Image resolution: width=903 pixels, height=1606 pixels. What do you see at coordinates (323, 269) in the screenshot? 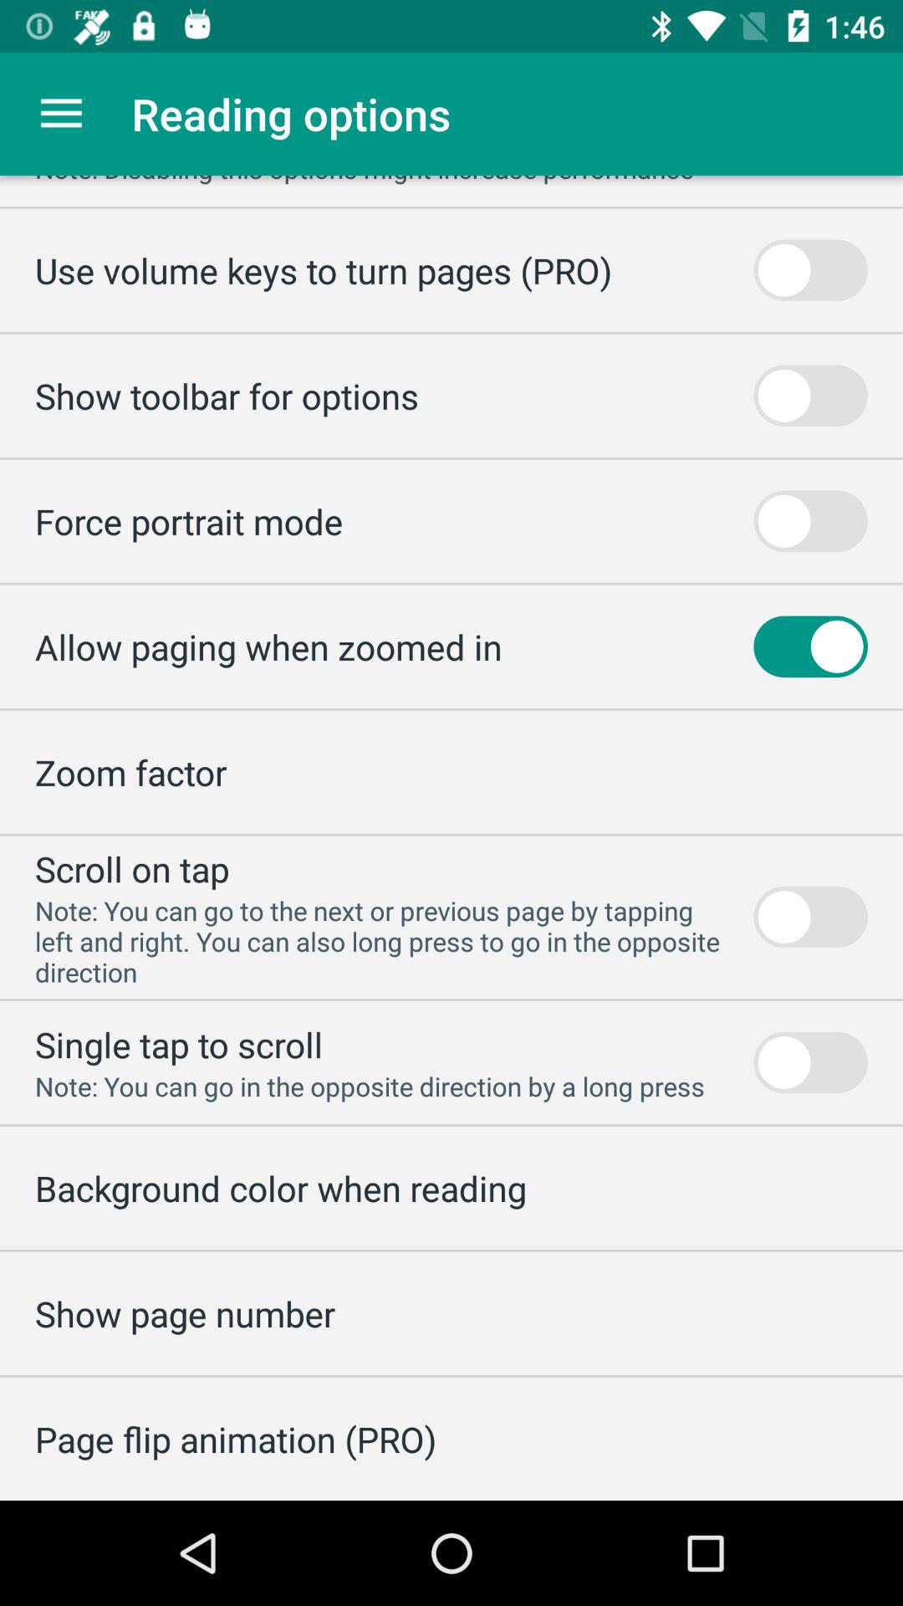
I see `press the item below the note disabling this item` at bounding box center [323, 269].